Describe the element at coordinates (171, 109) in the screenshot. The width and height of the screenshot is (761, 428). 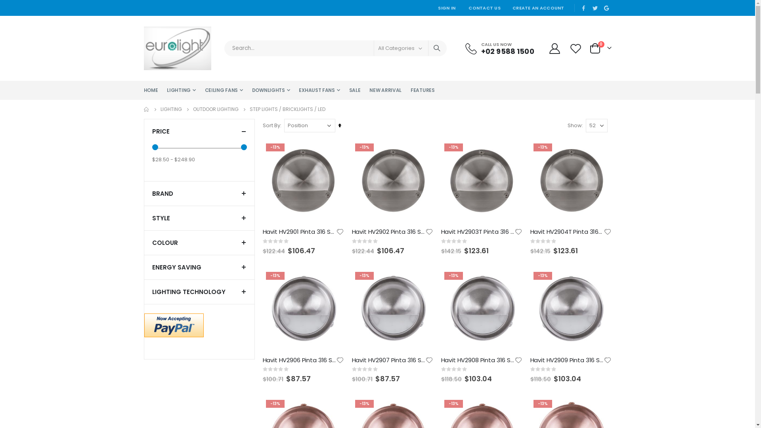
I see `LIGHTING` at that location.